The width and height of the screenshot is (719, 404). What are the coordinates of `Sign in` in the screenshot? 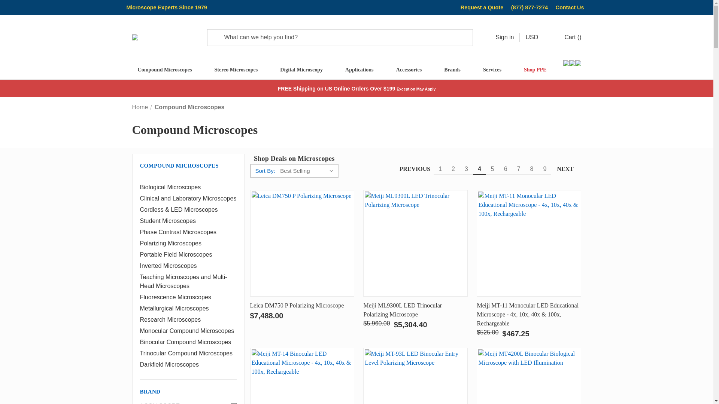 It's located at (505, 37).